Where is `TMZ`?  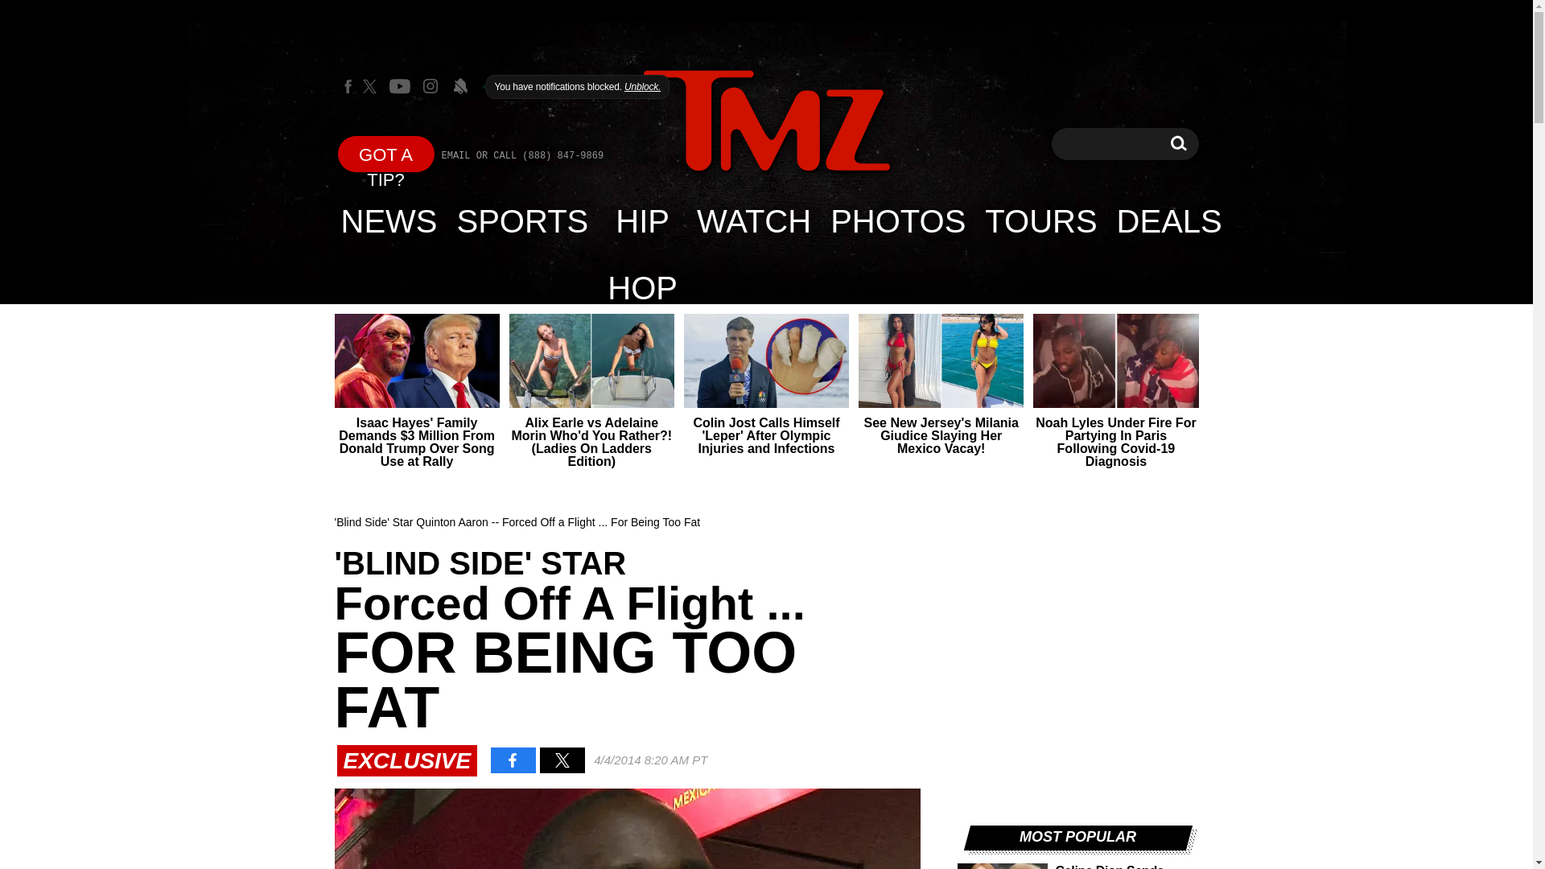 TMZ is located at coordinates (766, 122).